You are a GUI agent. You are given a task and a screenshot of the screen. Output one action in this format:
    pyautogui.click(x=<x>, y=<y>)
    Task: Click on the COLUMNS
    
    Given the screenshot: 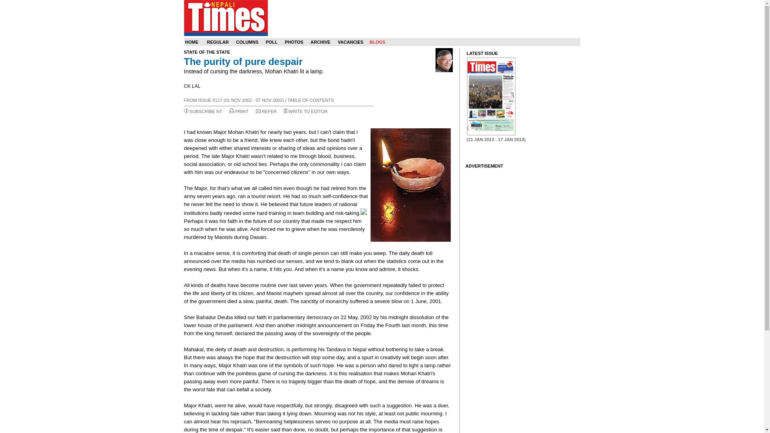 What is the action you would take?
    pyautogui.click(x=247, y=42)
    